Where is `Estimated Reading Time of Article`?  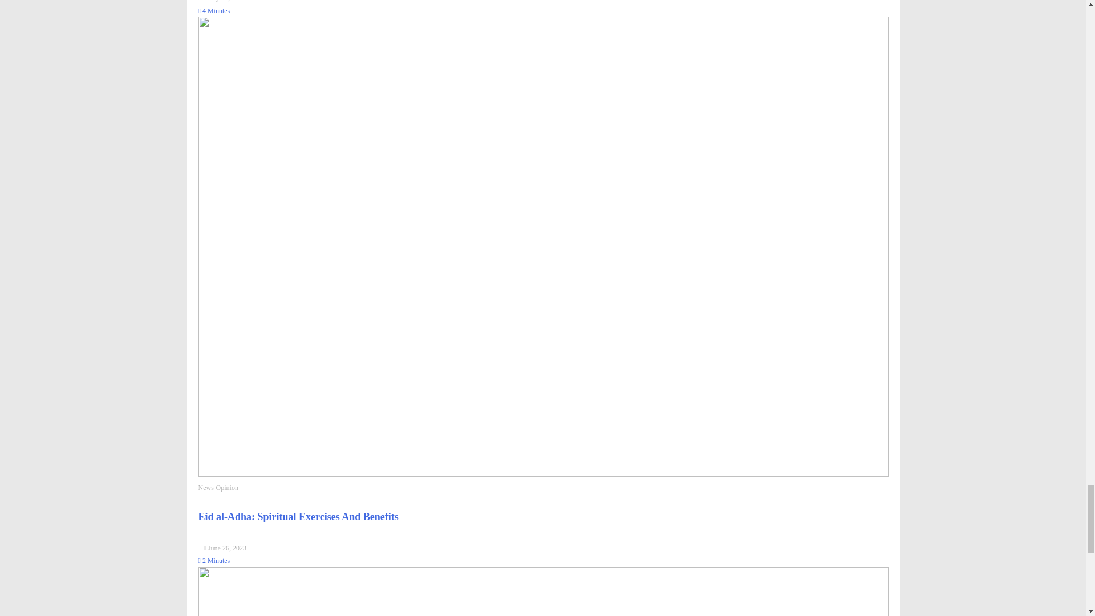
Estimated Reading Time of Article is located at coordinates (214, 561).